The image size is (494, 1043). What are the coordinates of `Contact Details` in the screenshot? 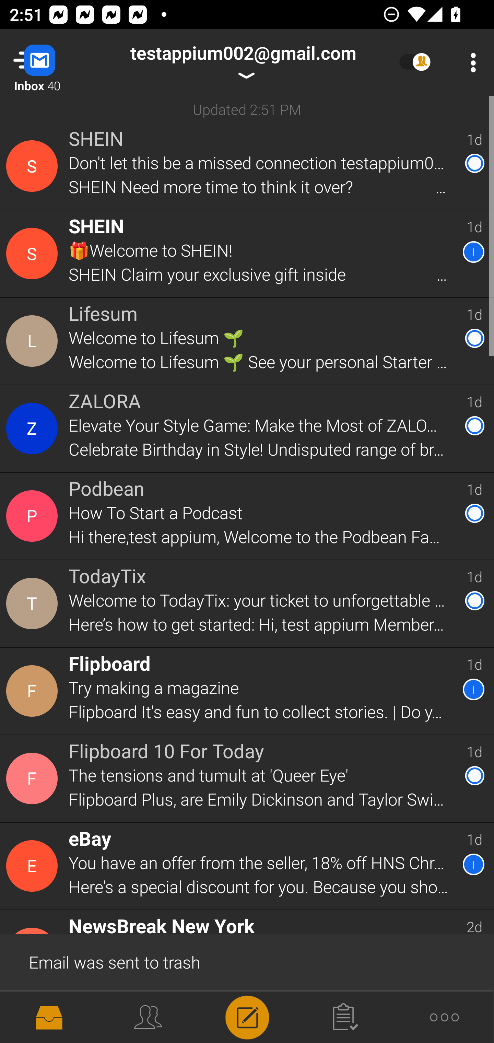 It's located at (34, 603).